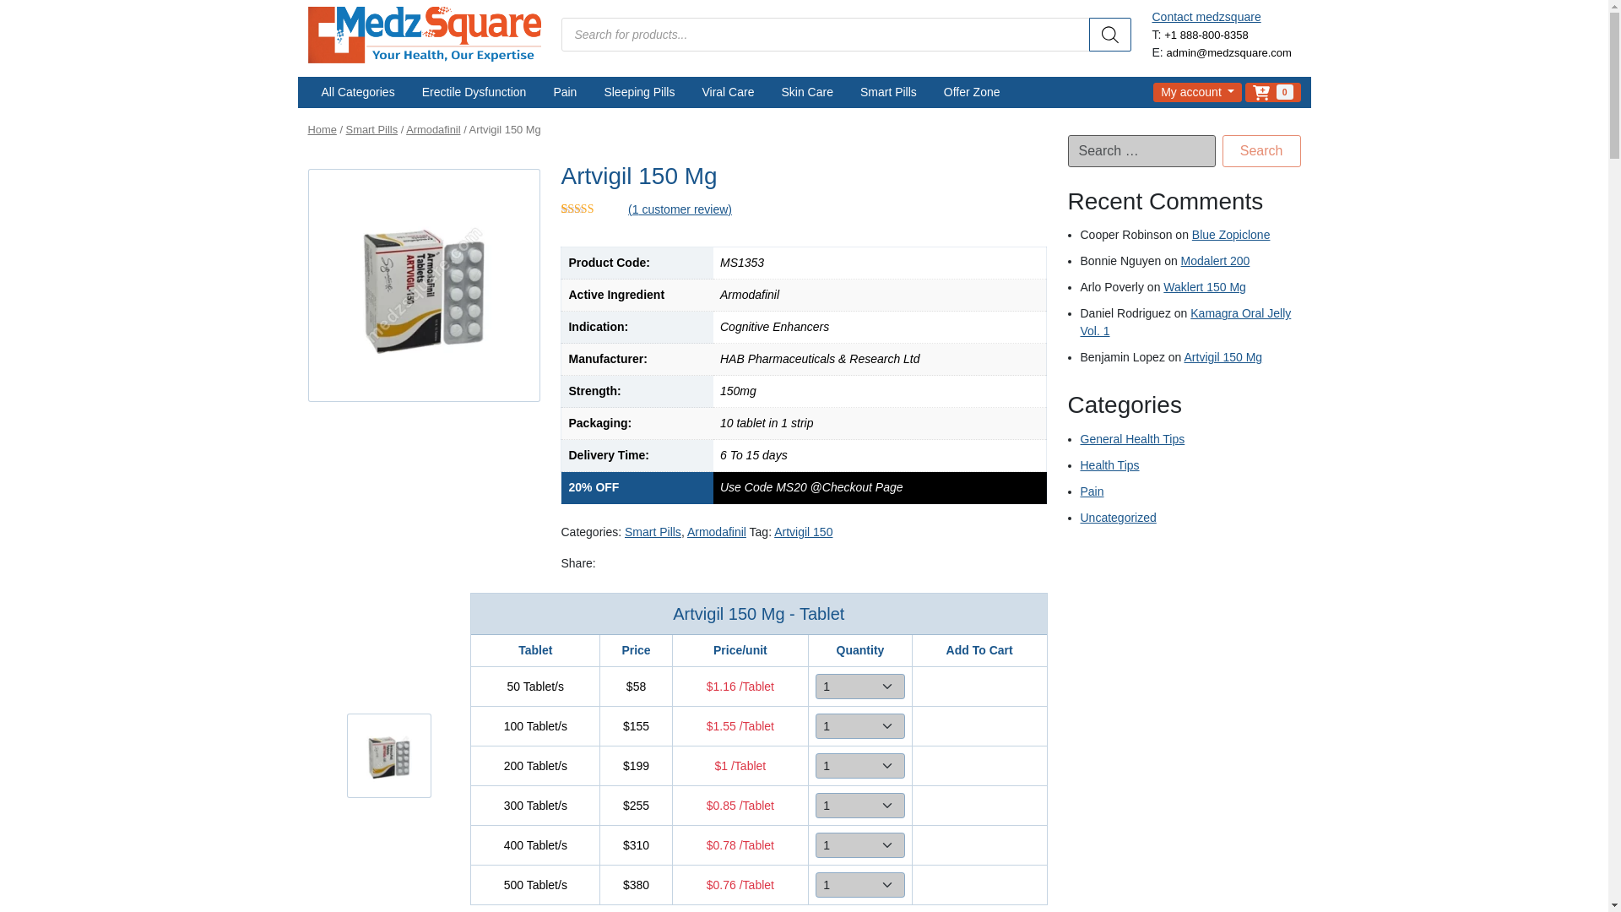 The height and width of the screenshot is (912, 1621). What do you see at coordinates (638, 92) in the screenshot?
I see `Sleeping Pills` at bounding box center [638, 92].